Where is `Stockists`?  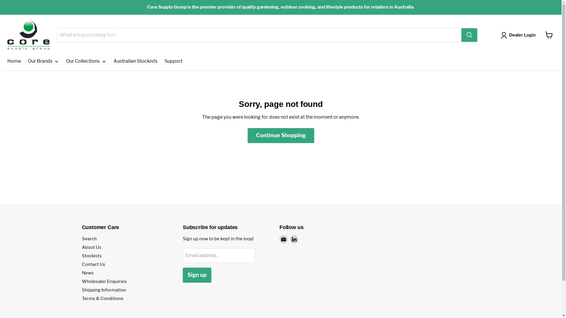 Stockists is located at coordinates (92, 256).